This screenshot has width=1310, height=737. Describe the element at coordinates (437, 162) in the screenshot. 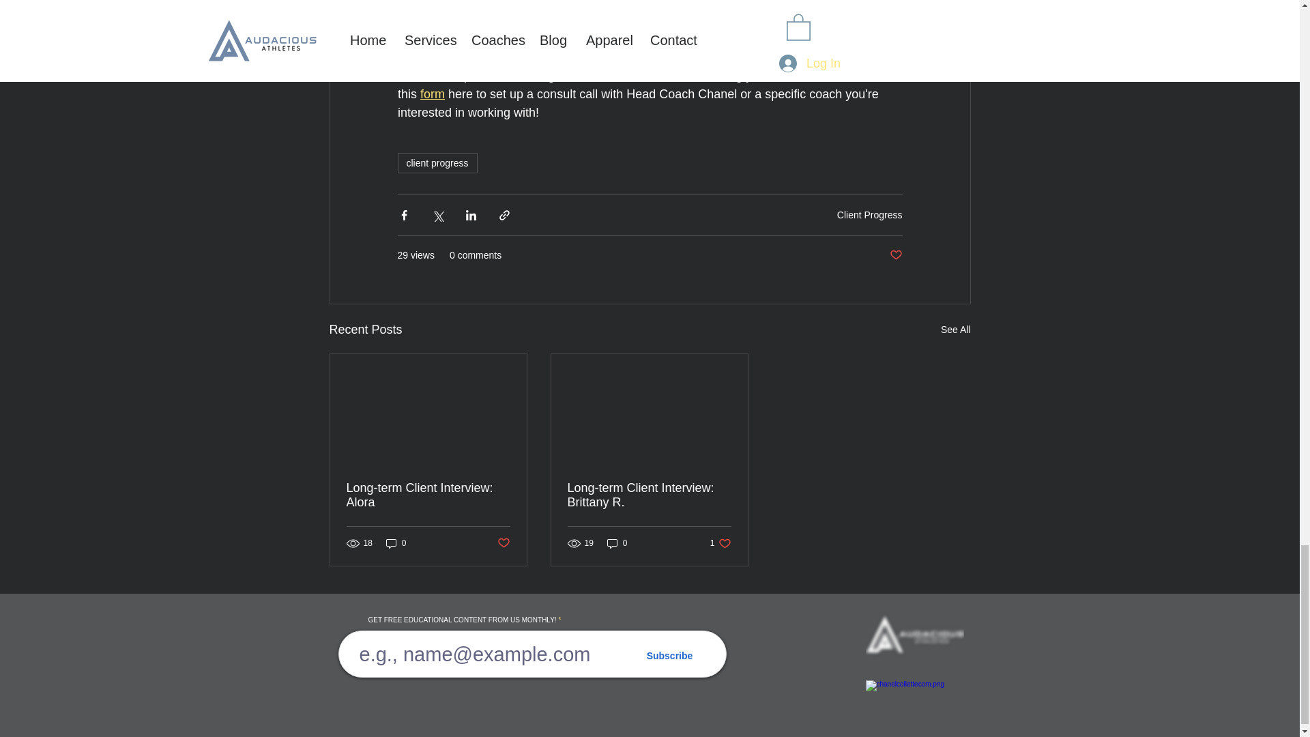

I see `client progress` at that location.